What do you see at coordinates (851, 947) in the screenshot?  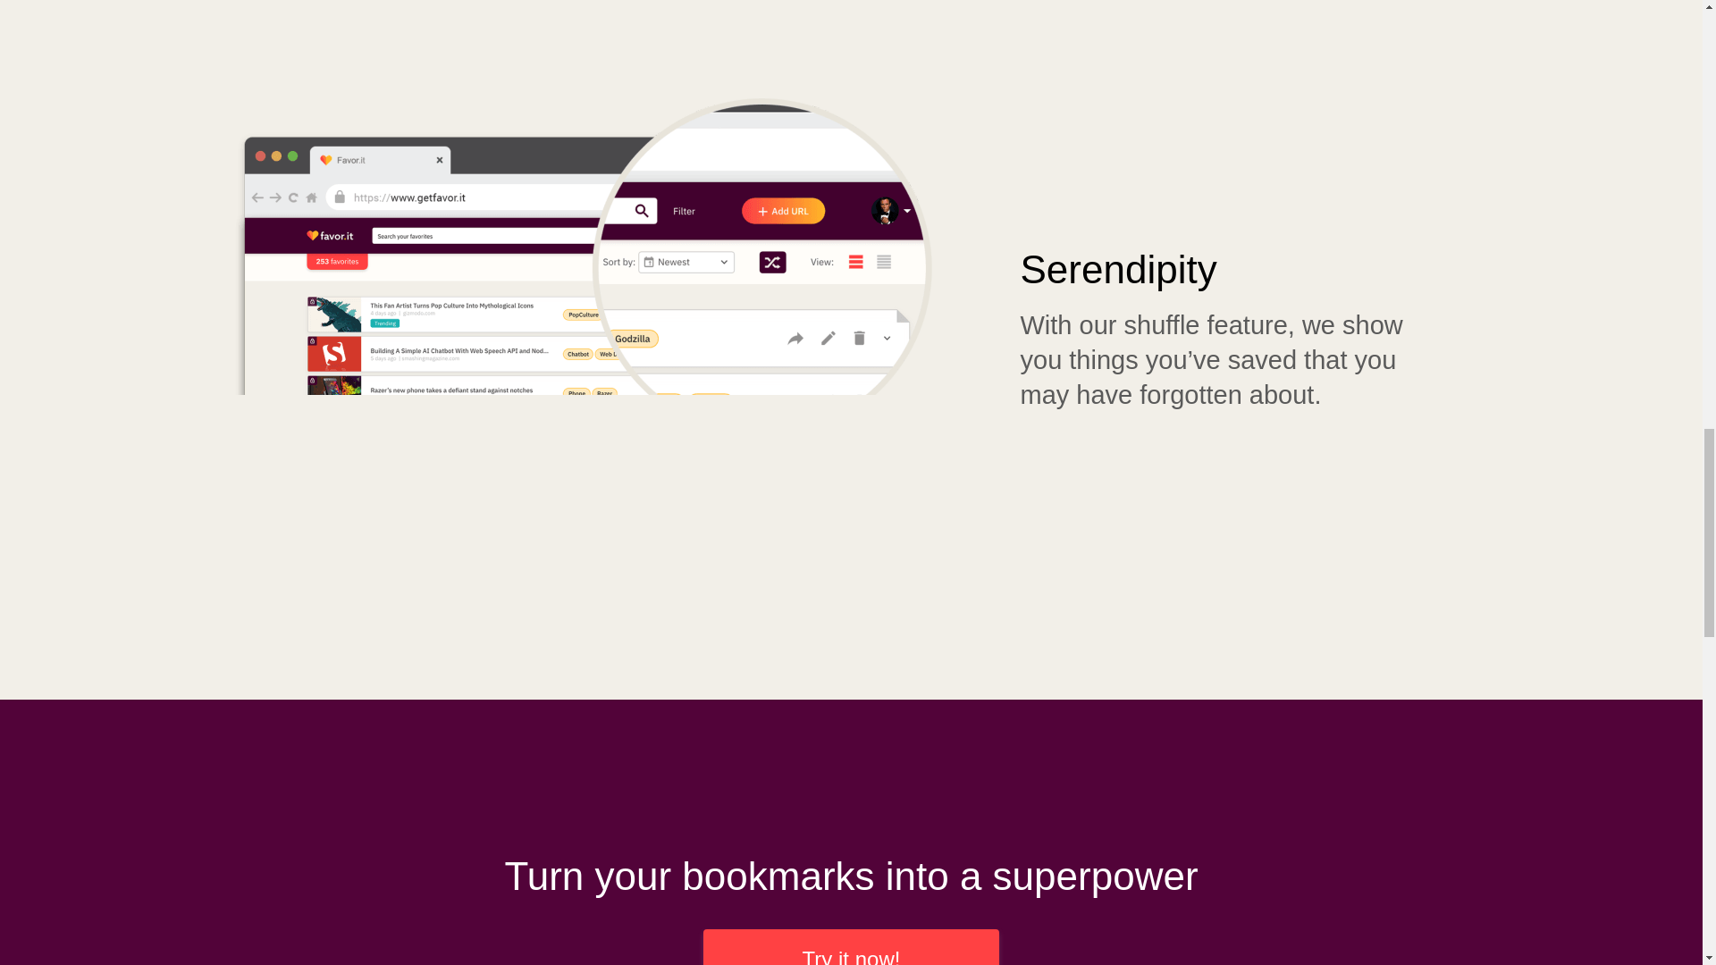 I see `Try it now!` at bounding box center [851, 947].